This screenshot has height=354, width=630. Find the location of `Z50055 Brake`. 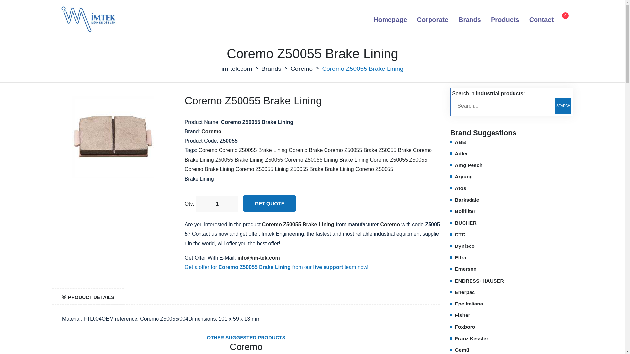

Z50055 Brake is located at coordinates (307, 169).